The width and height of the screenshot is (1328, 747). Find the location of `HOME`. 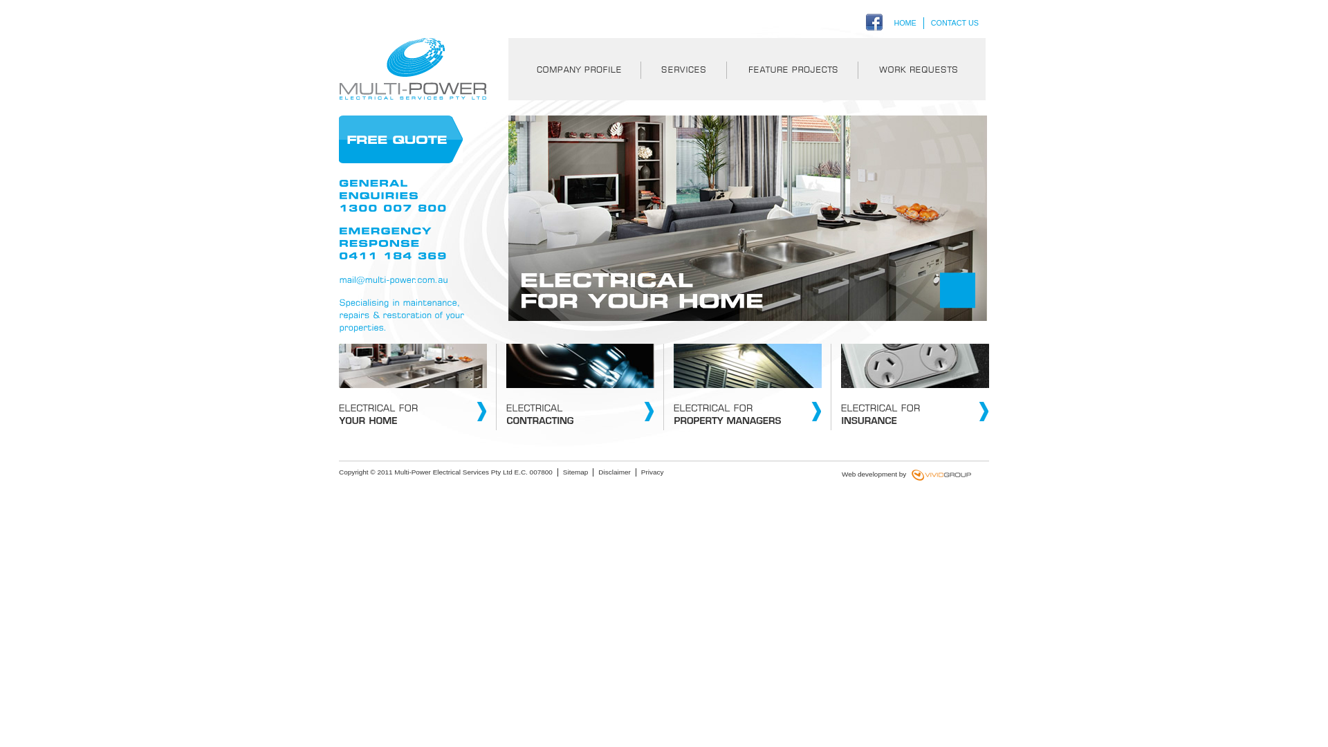

HOME is located at coordinates (905, 22).